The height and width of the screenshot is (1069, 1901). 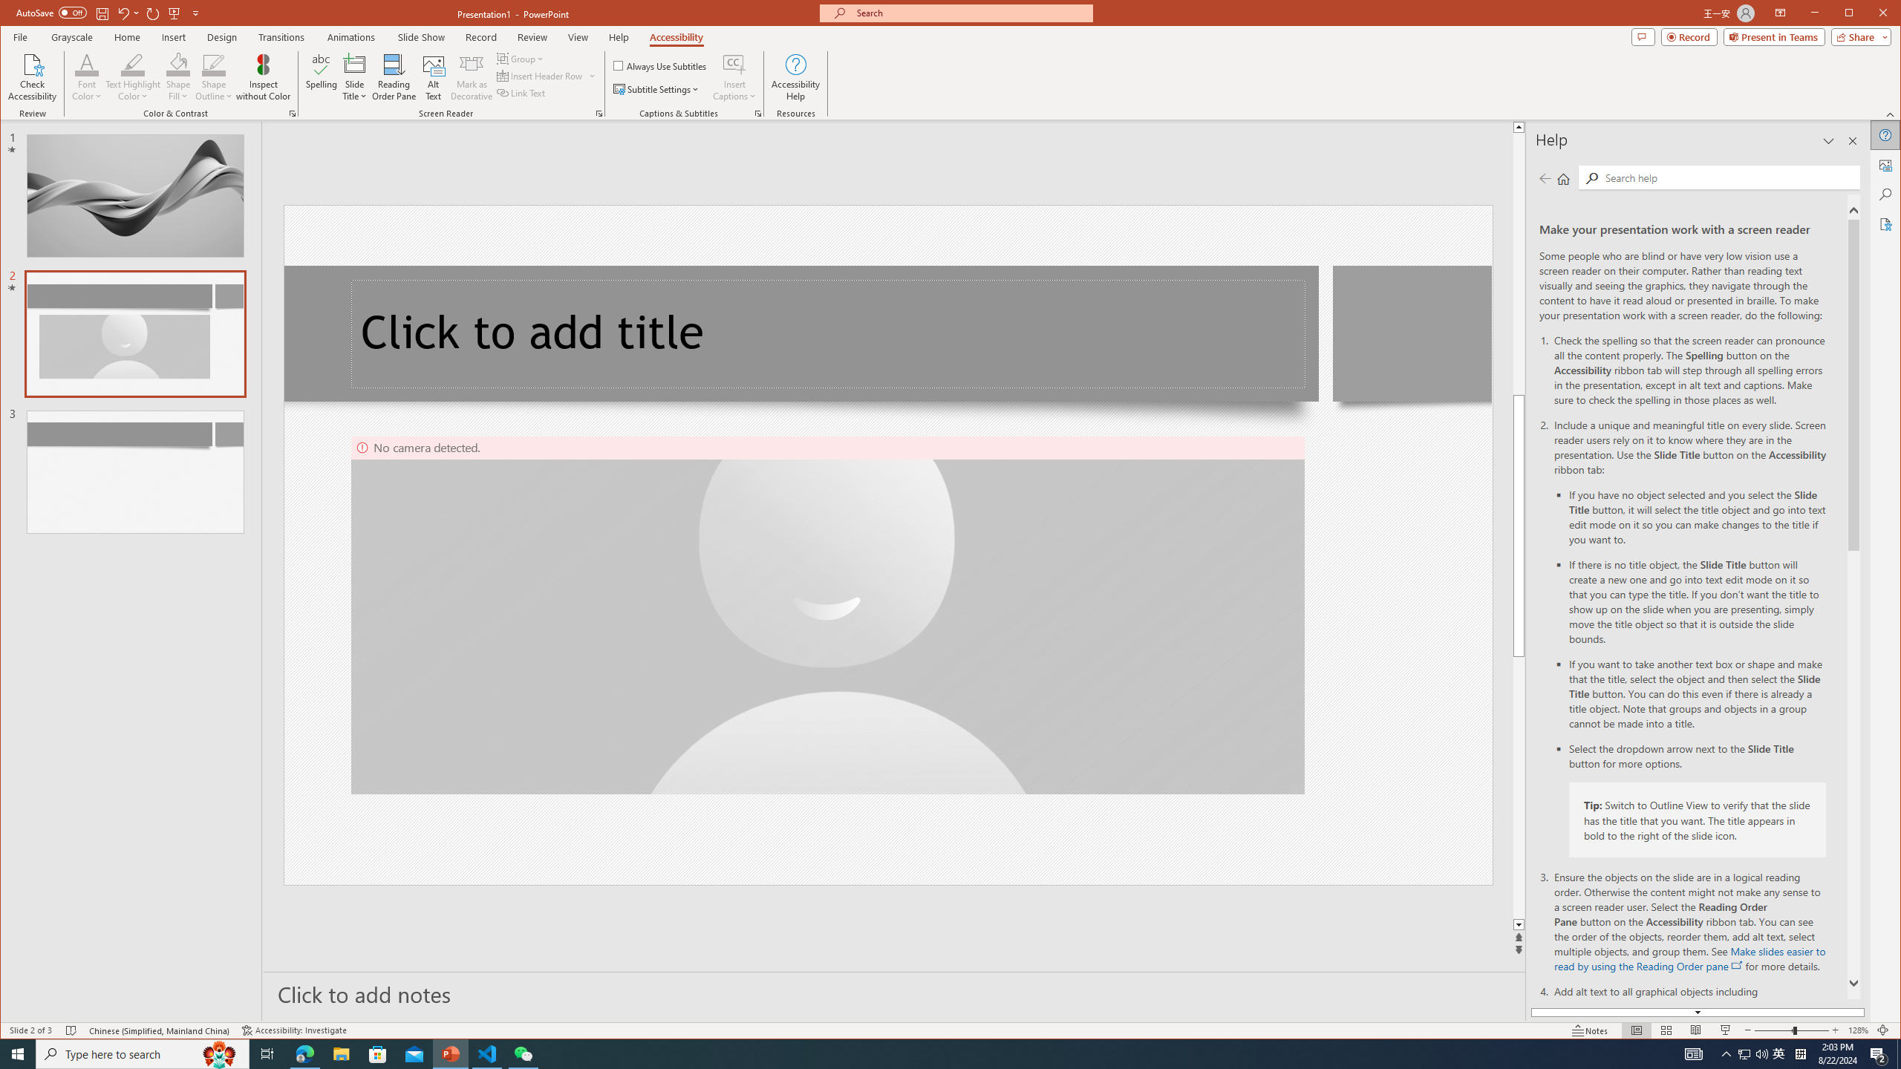 What do you see at coordinates (1858, 1030) in the screenshot?
I see `Zoom 128%` at bounding box center [1858, 1030].